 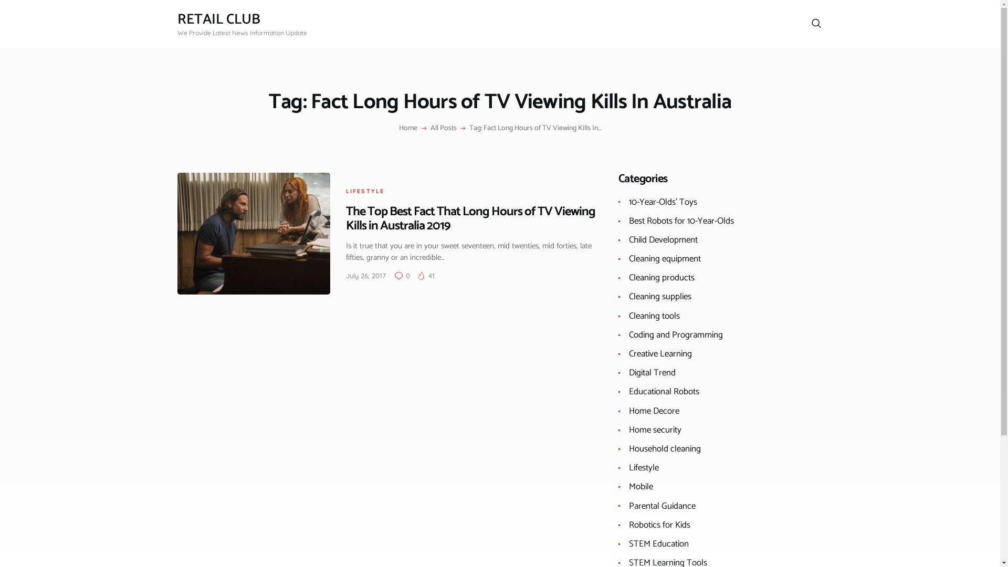 What do you see at coordinates (664, 392) in the screenshot?
I see `Educational Robots` at bounding box center [664, 392].